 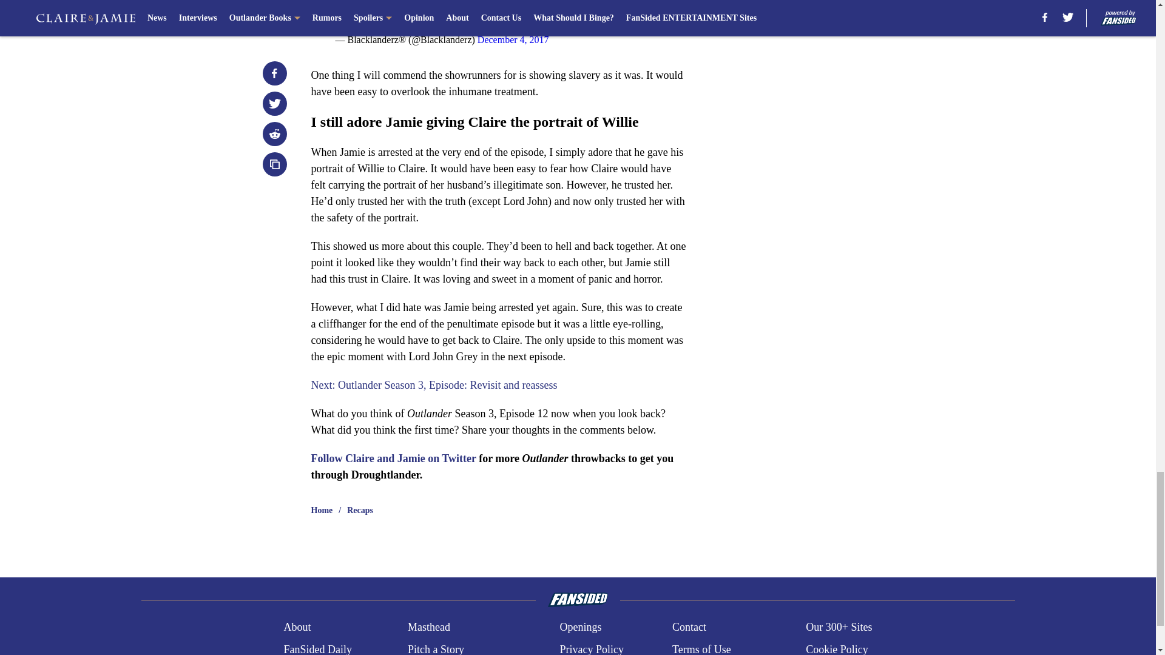 I want to click on Next: Outlander Season 3, Episode: Revisit and reassess, so click(x=433, y=385).